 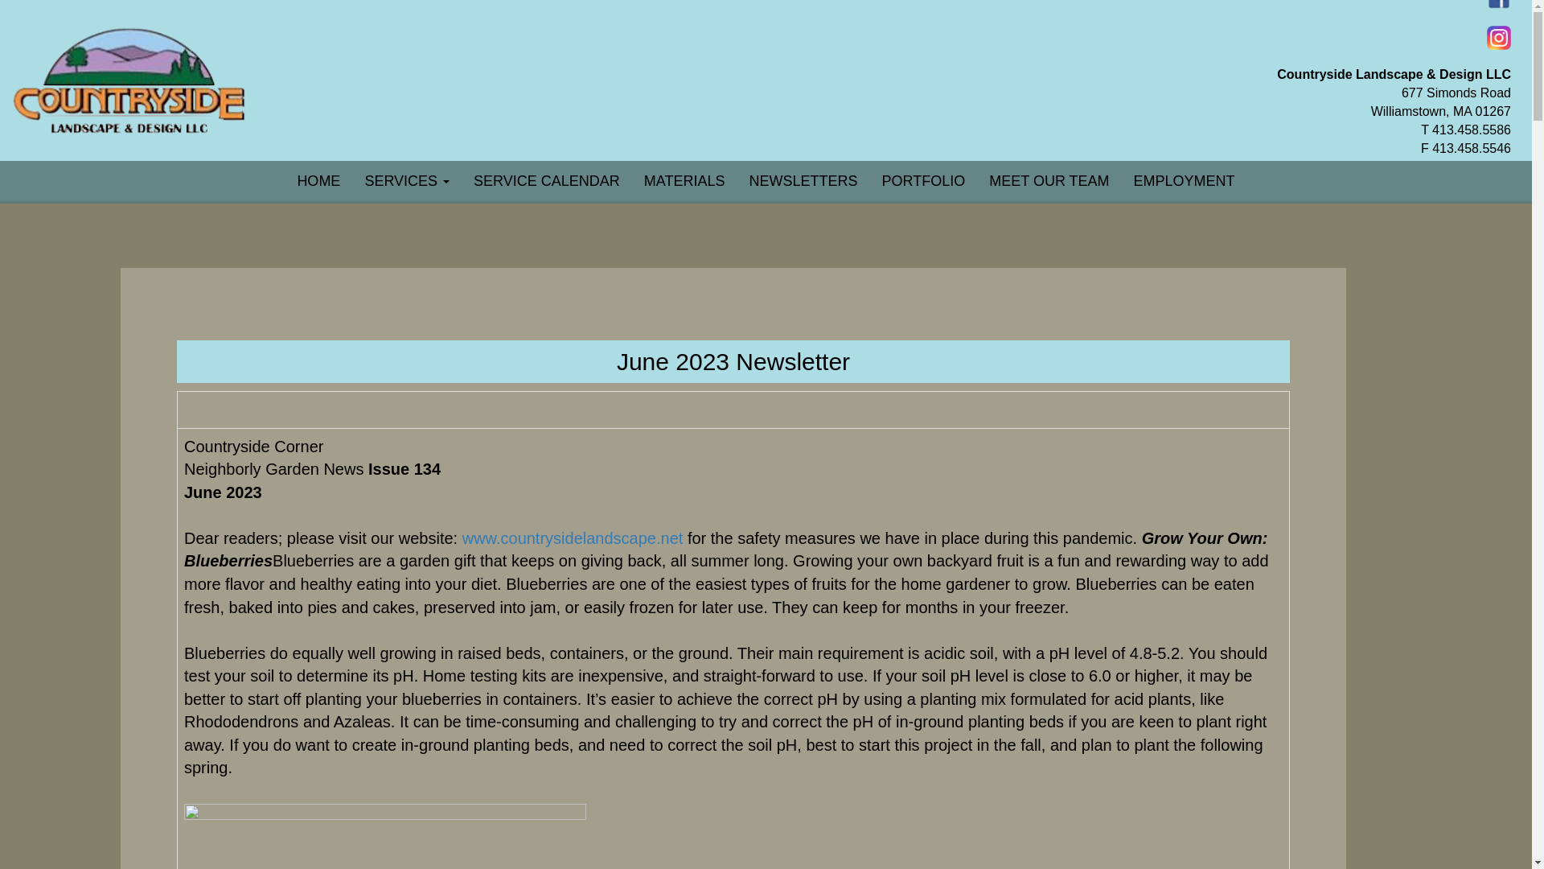 What do you see at coordinates (318, 180) in the screenshot?
I see `HOME` at bounding box center [318, 180].